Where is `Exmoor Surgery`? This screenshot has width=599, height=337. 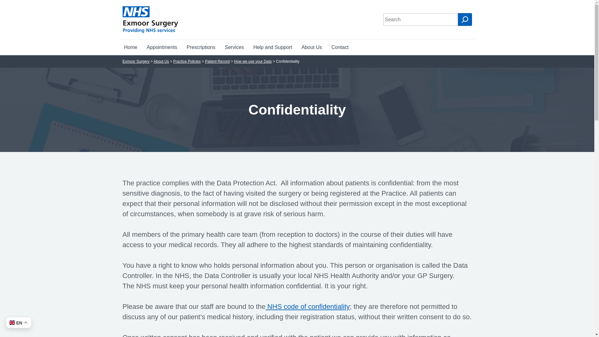
Exmoor Surgery is located at coordinates (135, 61).